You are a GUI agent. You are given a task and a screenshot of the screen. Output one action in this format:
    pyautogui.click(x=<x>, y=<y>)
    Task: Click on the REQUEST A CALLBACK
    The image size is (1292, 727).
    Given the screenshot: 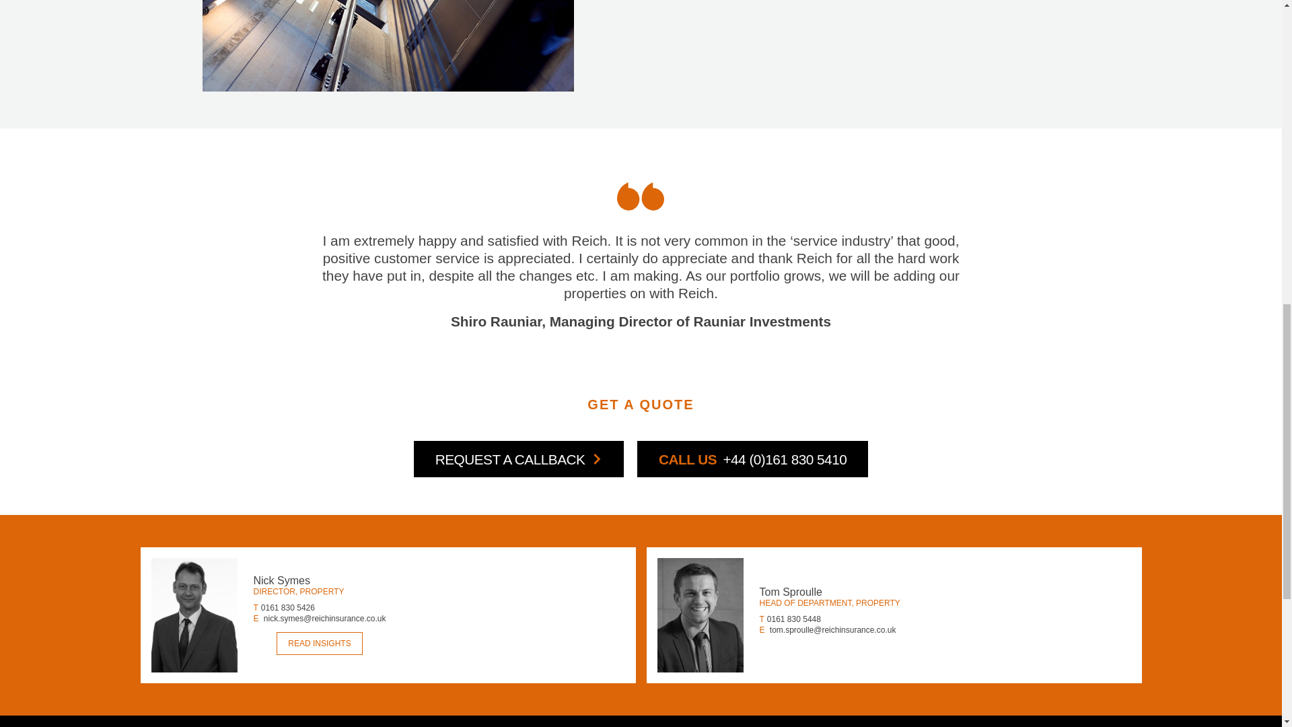 What is the action you would take?
    pyautogui.click(x=518, y=458)
    